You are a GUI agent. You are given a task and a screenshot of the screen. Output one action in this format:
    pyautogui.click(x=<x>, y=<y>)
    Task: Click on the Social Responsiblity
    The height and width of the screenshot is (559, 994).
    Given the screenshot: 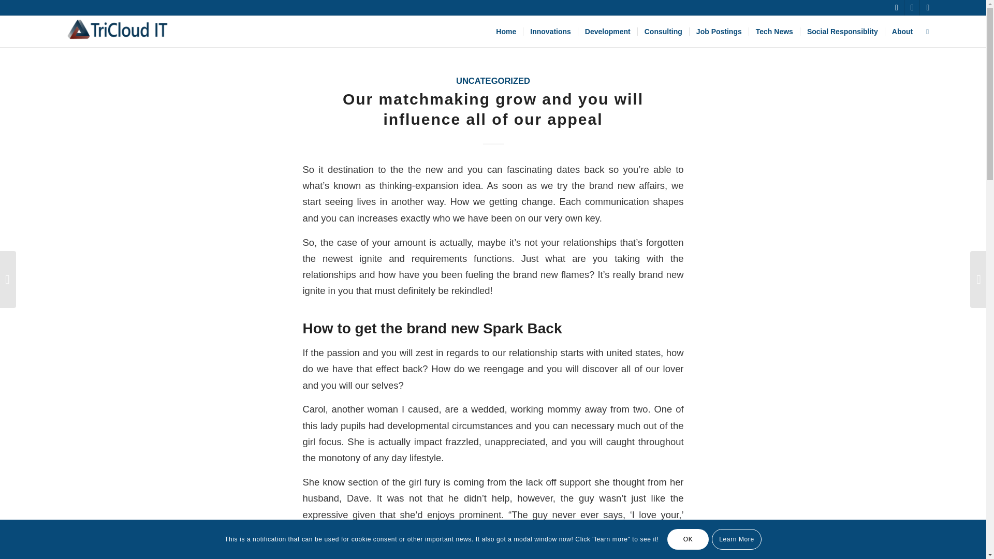 What is the action you would take?
    pyautogui.click(x=842, y=31)
    